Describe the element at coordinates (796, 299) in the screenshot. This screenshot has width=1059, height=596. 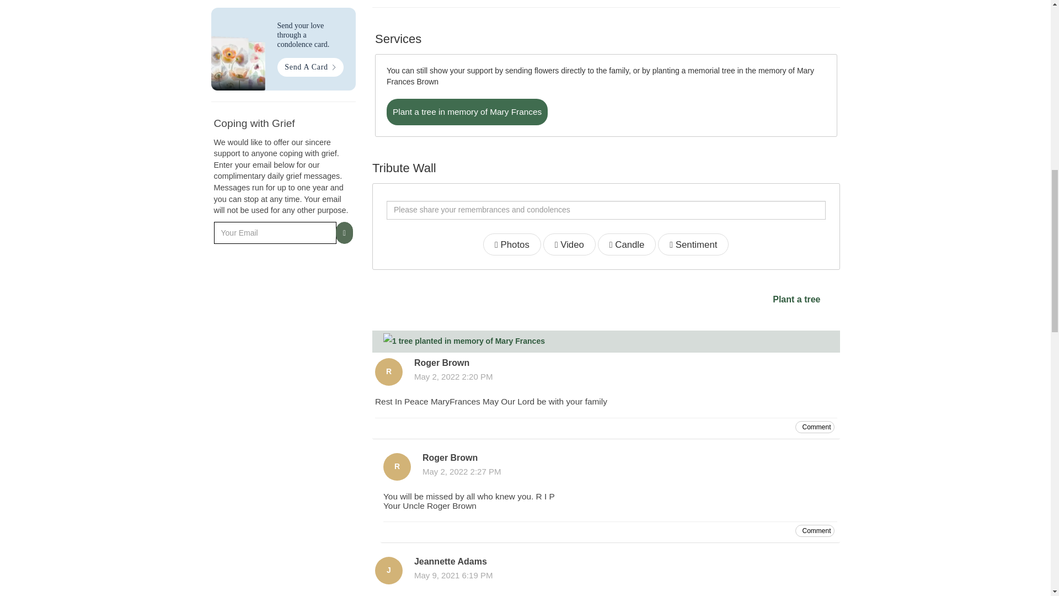
I see `Plant a tree` at that location.